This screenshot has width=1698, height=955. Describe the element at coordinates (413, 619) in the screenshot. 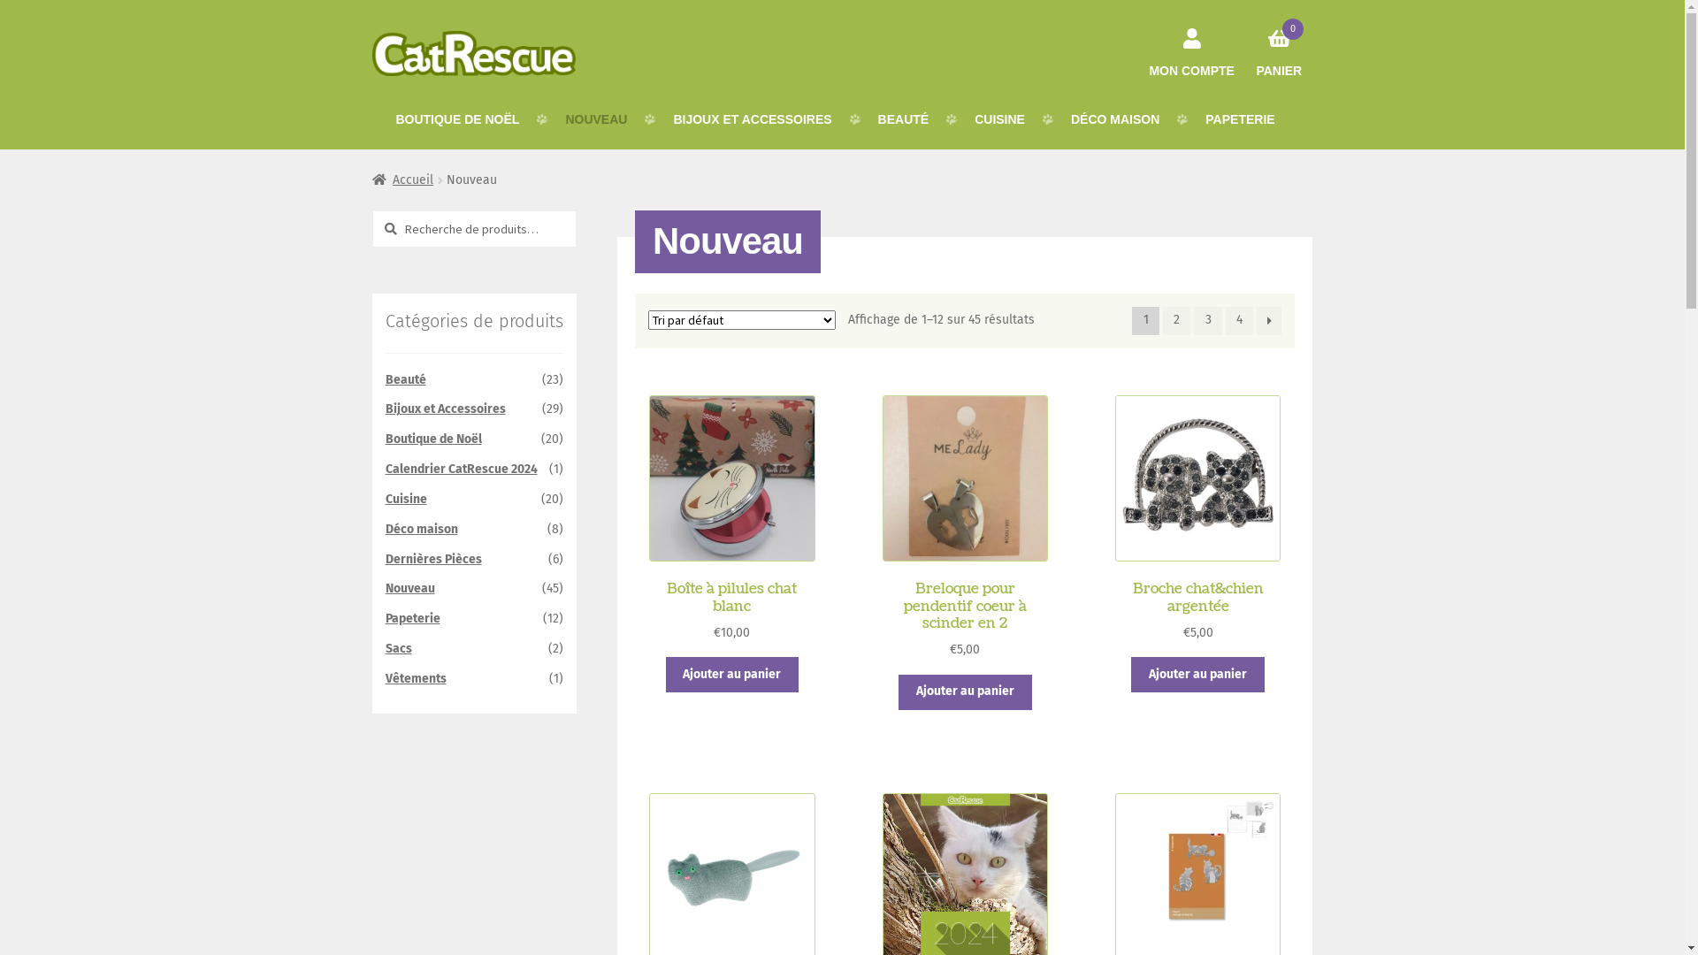

I see `Papeterie` at that location.